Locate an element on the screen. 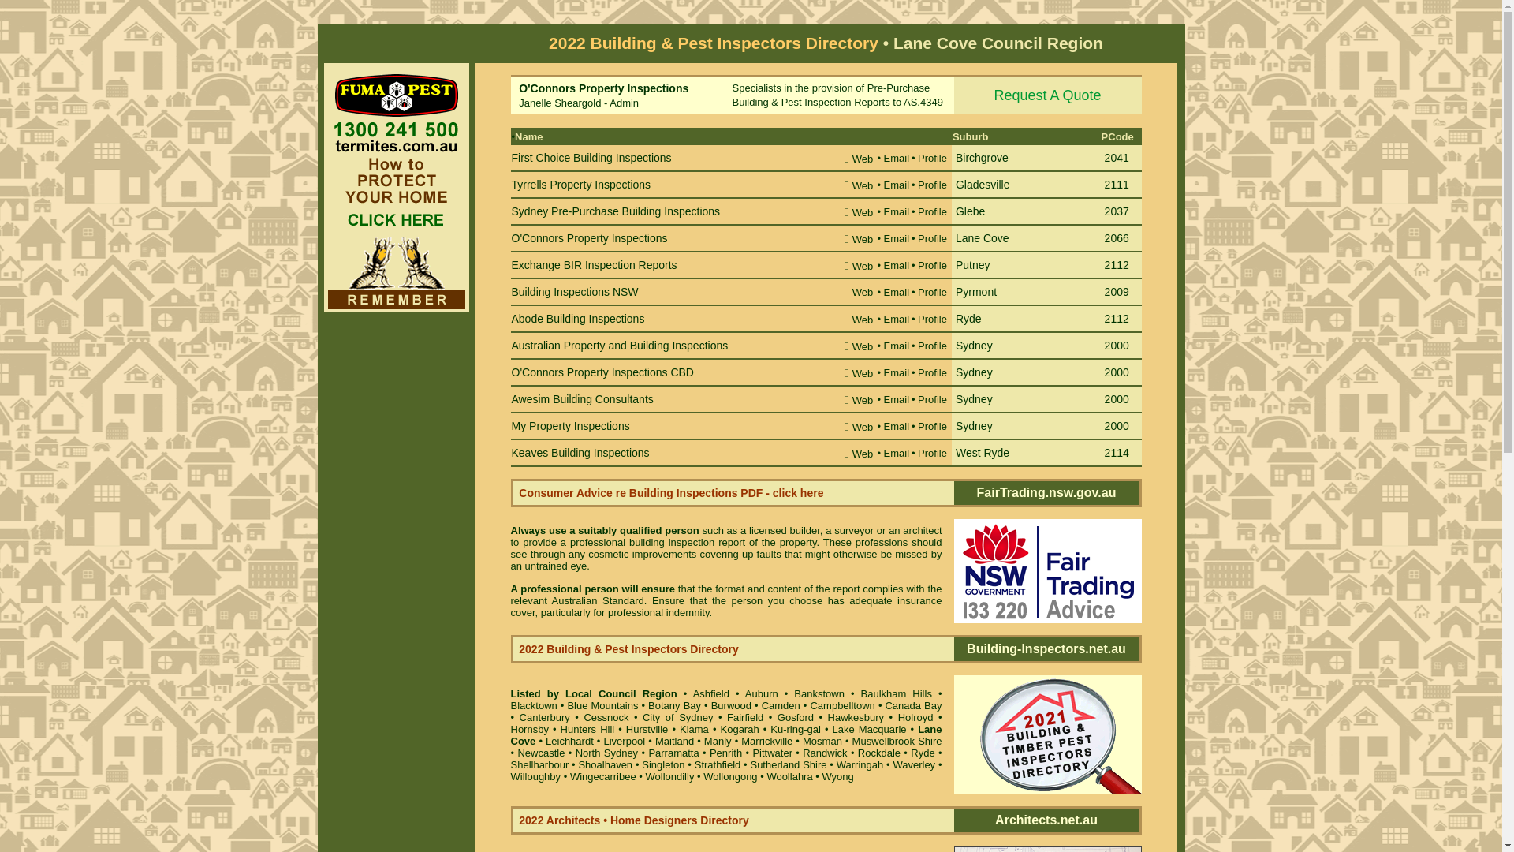  Suburb is located at coordinates (971, 137).